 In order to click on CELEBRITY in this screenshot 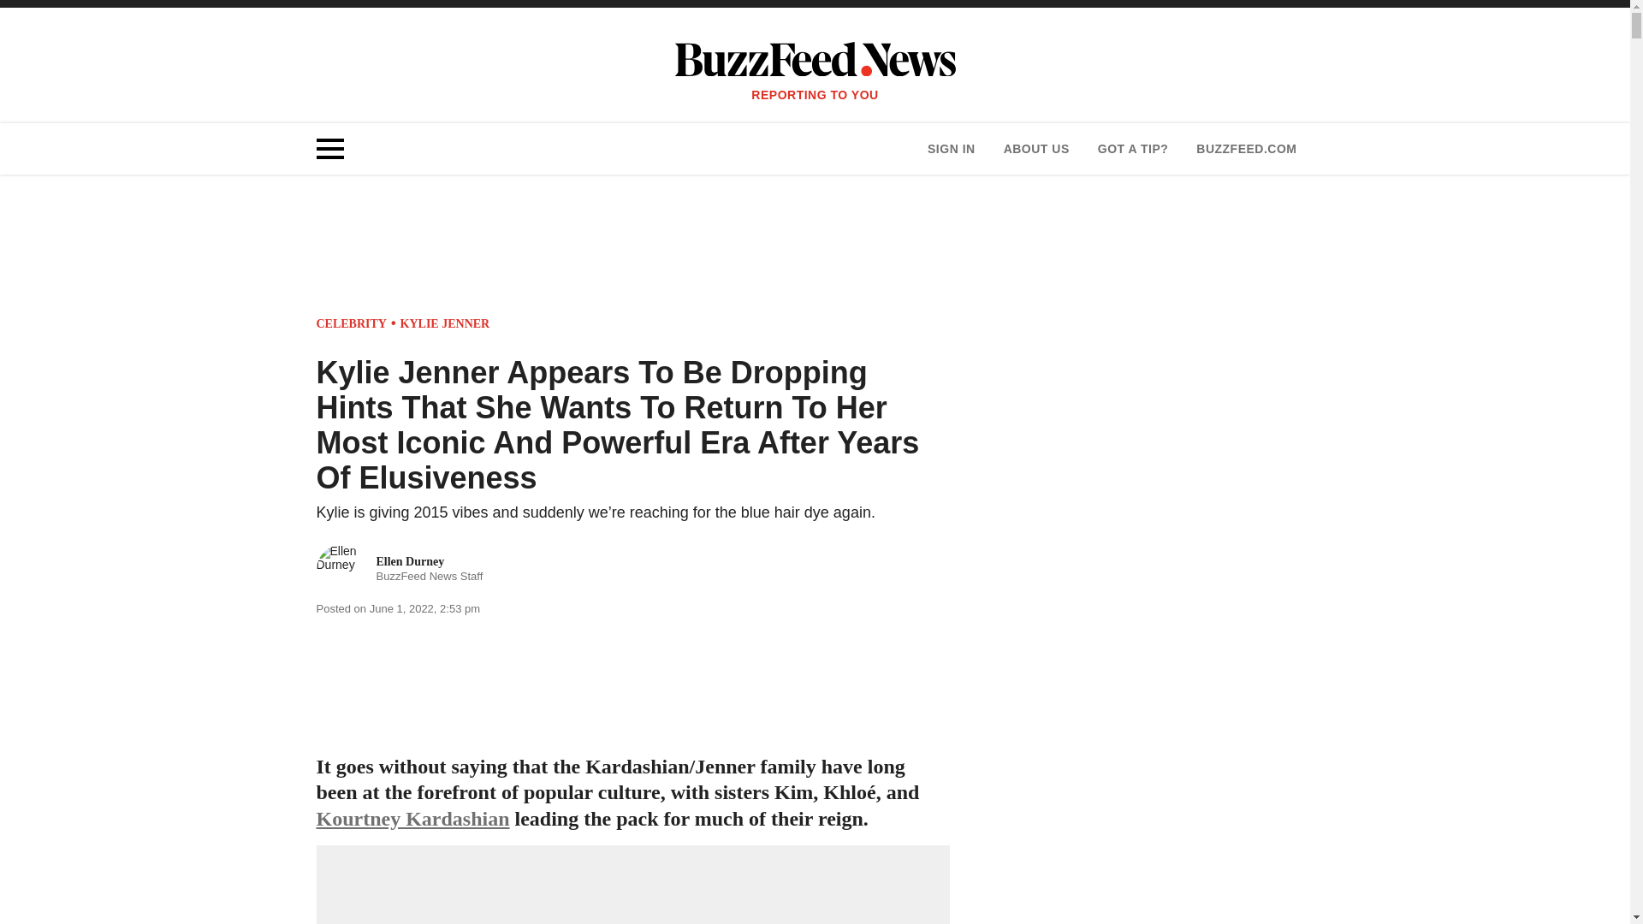, I will do `click(412, 818)`.